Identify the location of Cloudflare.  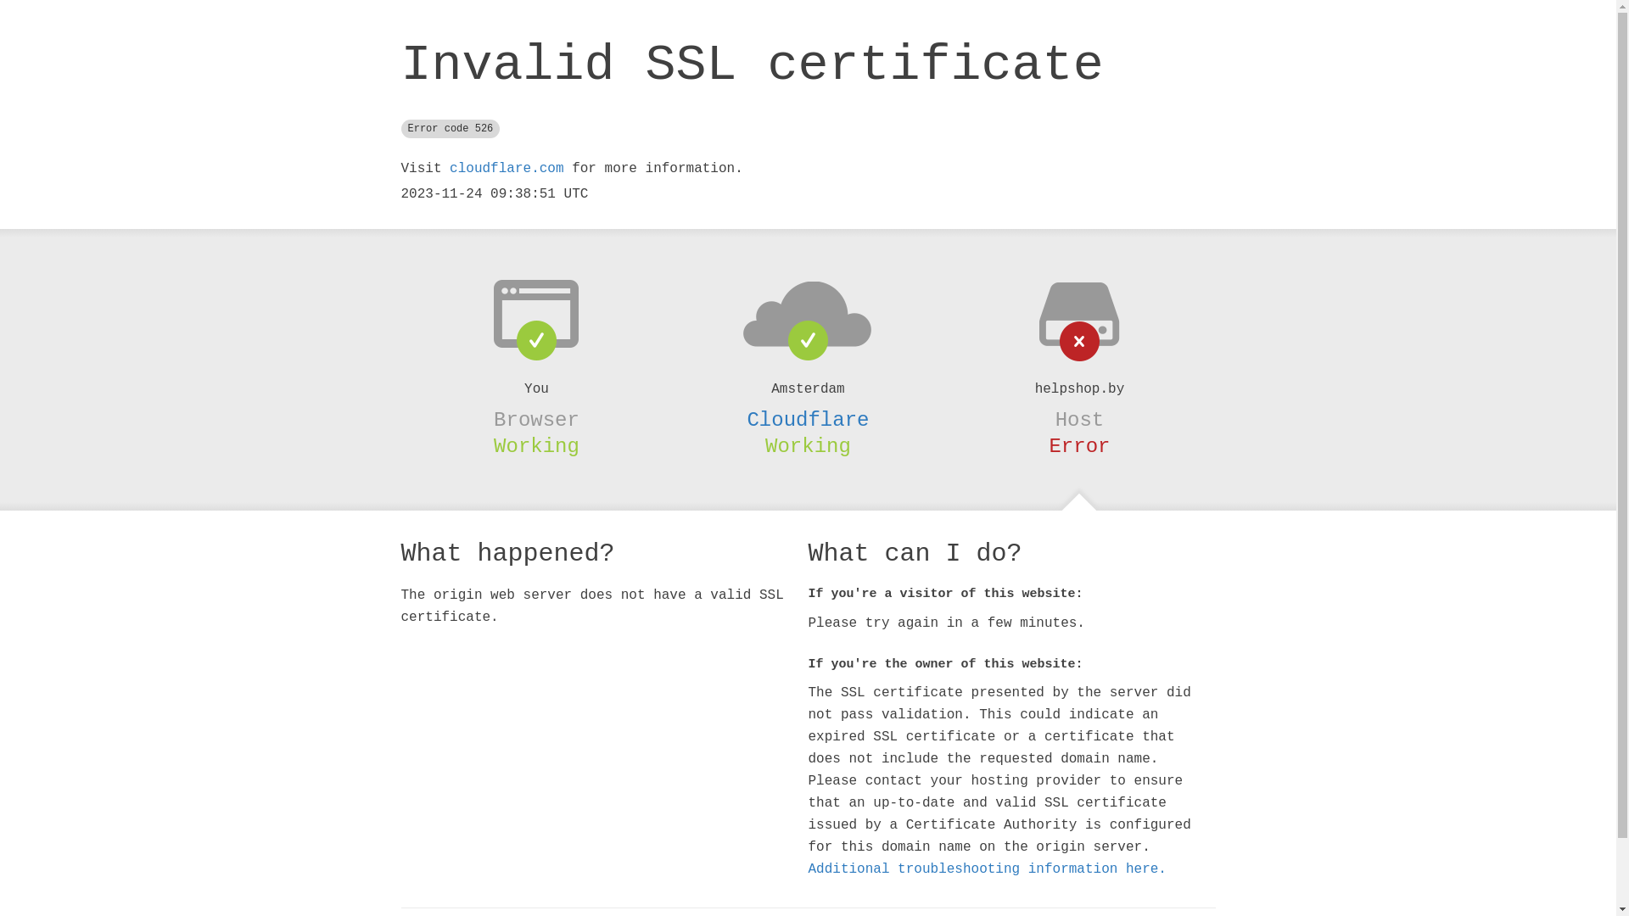
(808, 420).